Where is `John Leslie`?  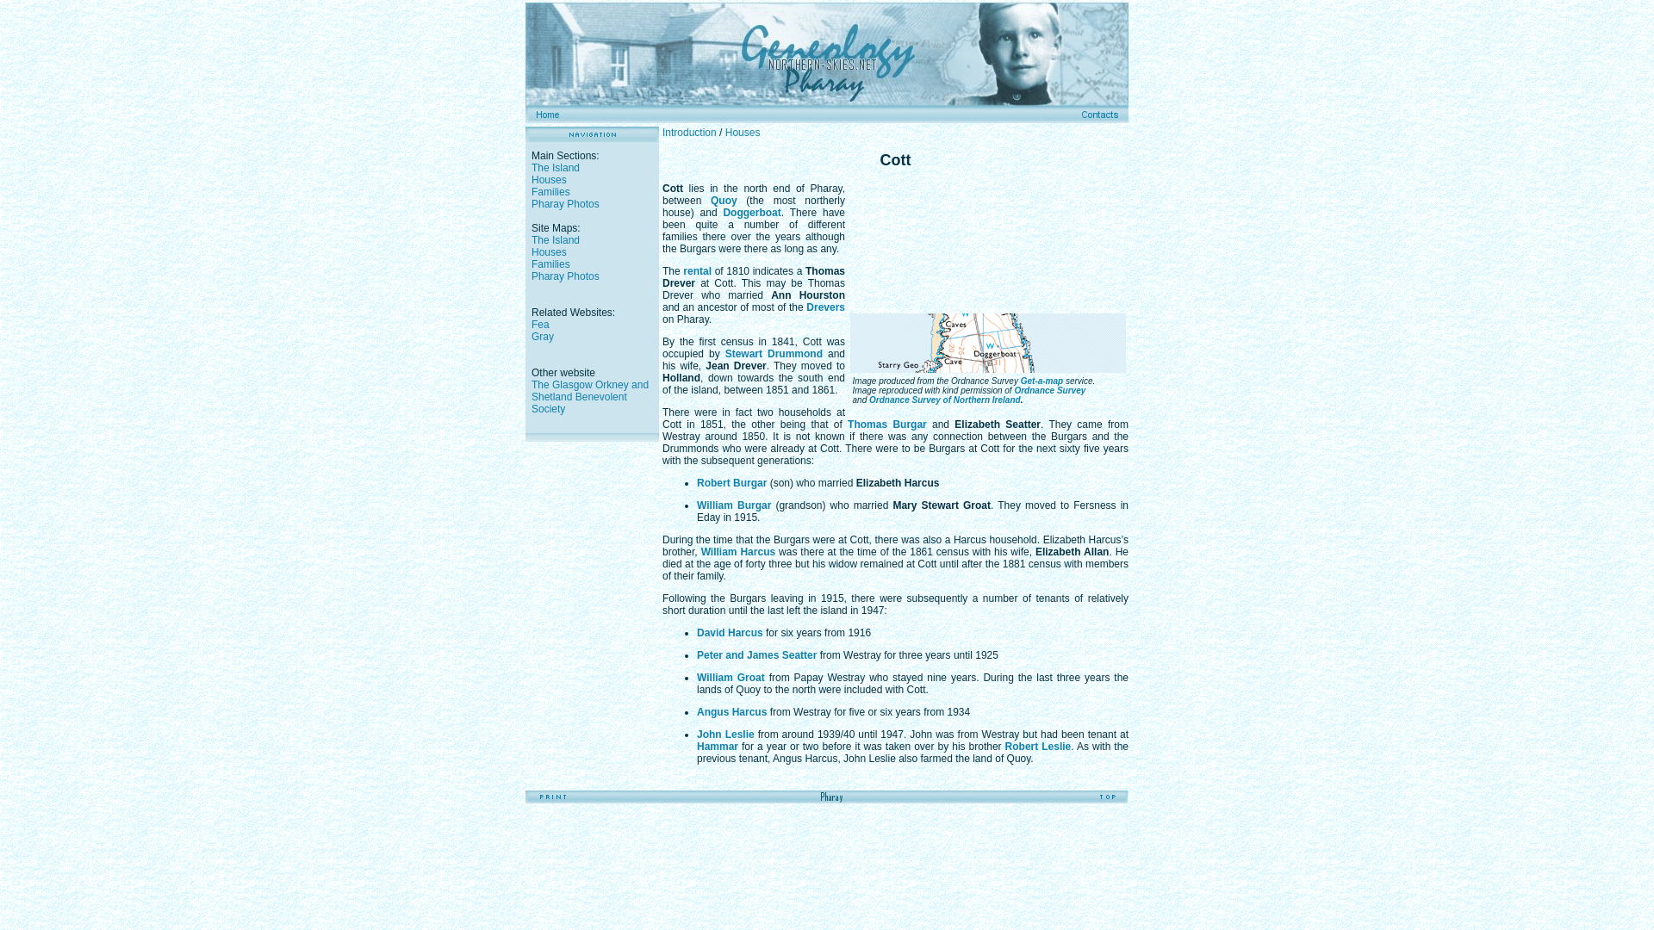
John Leslie is located at coordinates (725, 734).